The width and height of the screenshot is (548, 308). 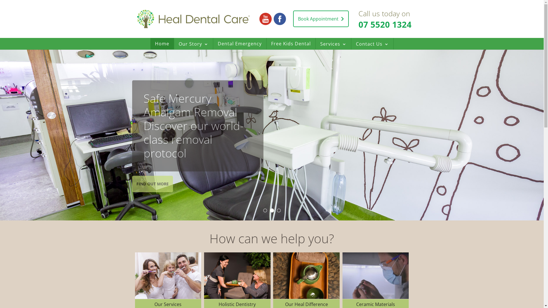 What do you see at coordinates (279, 210) in the screenshot?
I see `3` at bounding box center [279, 210].